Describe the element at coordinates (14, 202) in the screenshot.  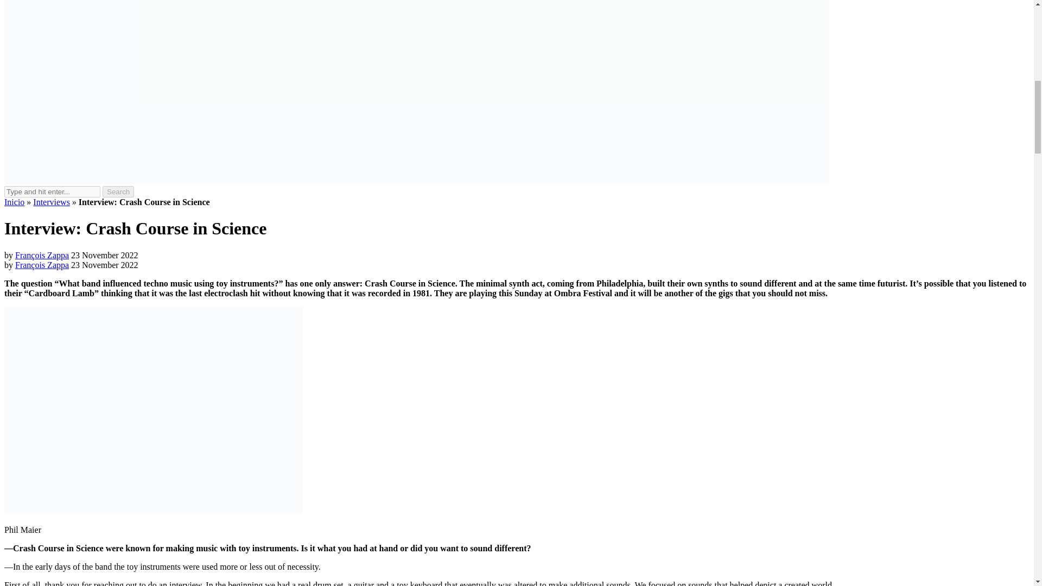
I see `Inicio` at that location.